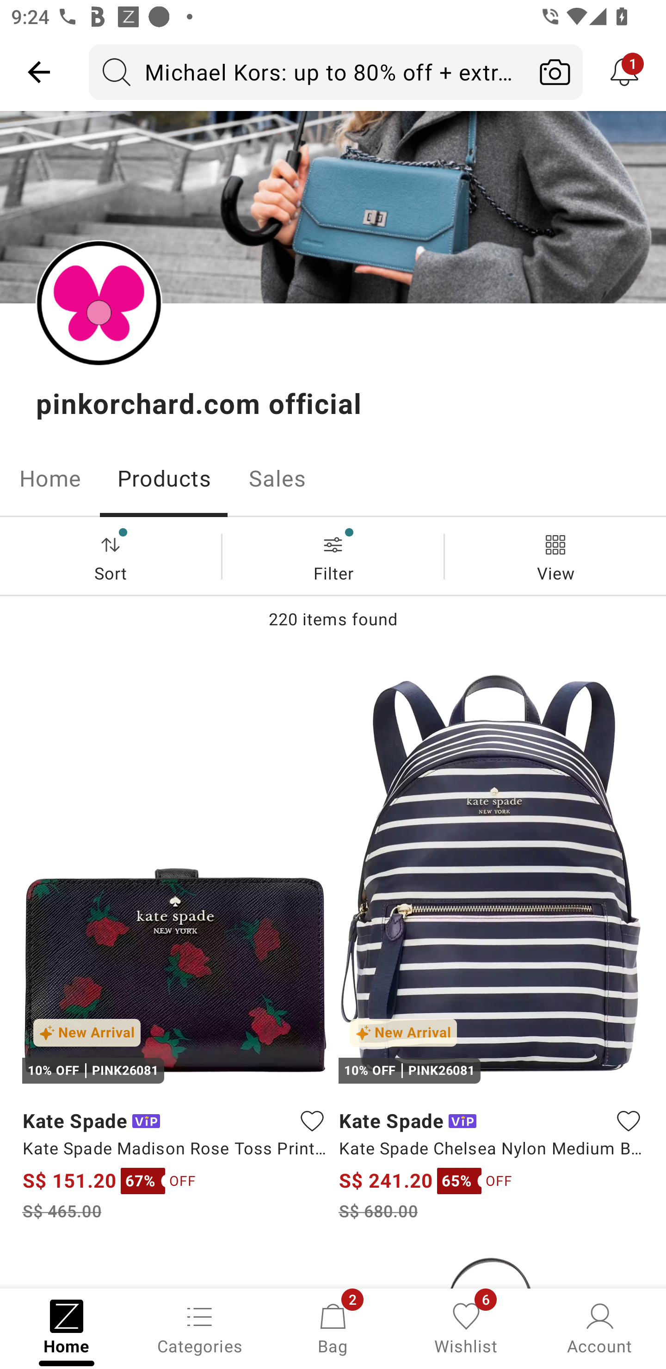 Image resolution: width=666 pixels, height=1369 pixels. What do you see at coordinates (333, 1327) in the screenshot?
I see `Bag, 2 new notifications Bag` at bounding box center [333, 1327].